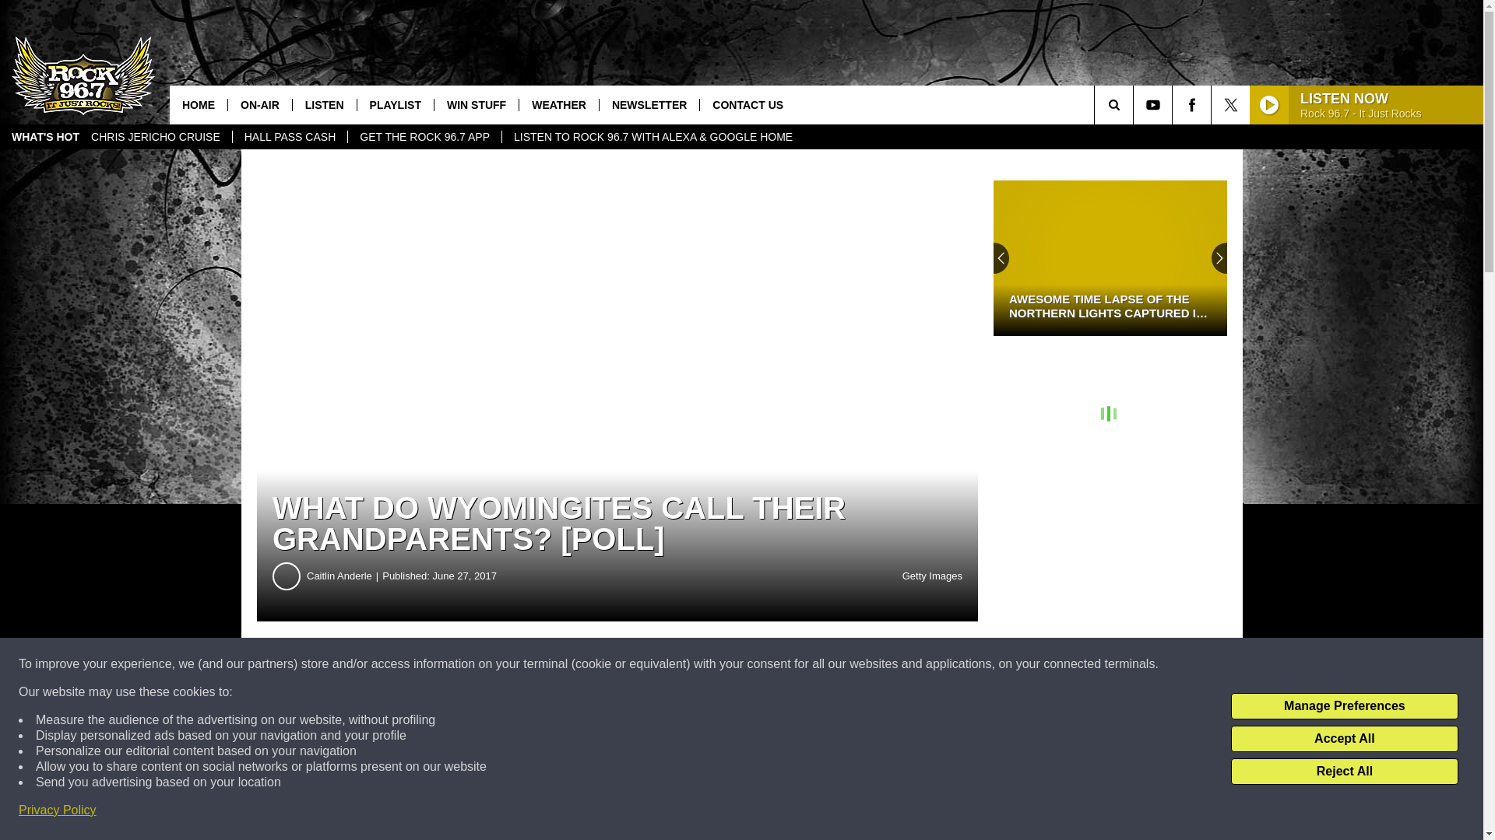 The width and height of the screenshot is (1495, 840). What do you see at coordinates (198, 104) in the screenshot?
I see `HOME` at bounding box center [198, 104].